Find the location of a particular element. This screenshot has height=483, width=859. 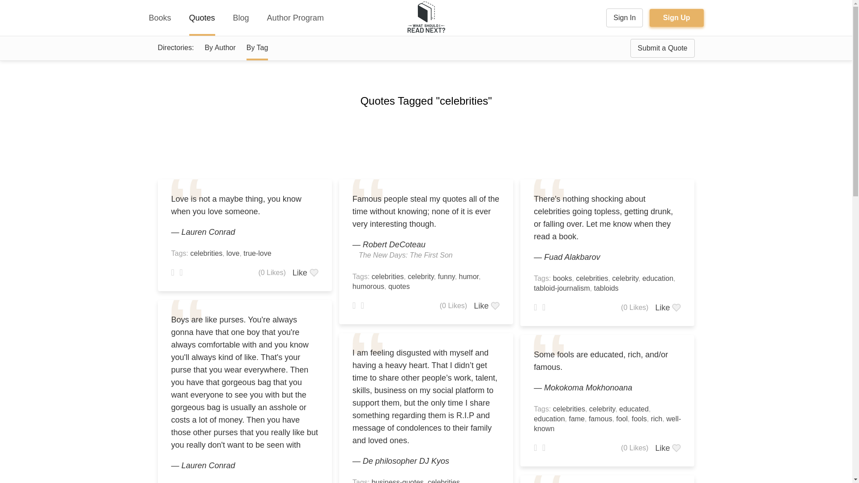

Lauren Conrad is located at coordinates (208, 232).